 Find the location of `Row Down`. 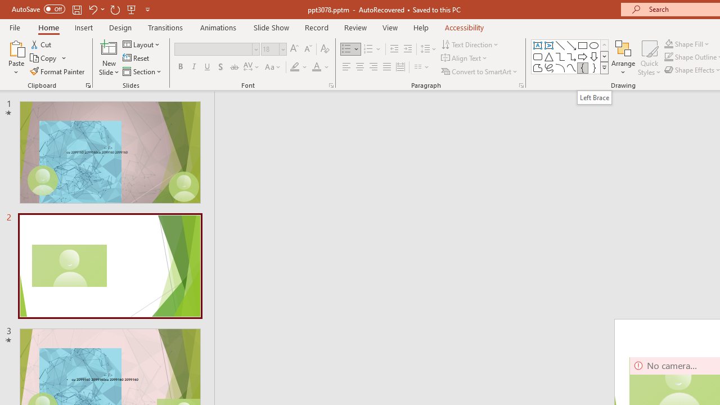

Row Down is located at coordinates (604, 56).